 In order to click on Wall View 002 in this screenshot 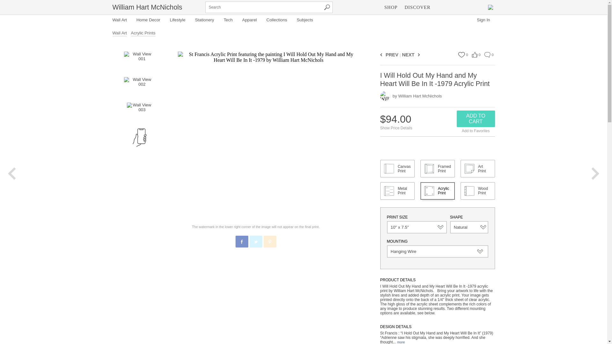, I will do `click(139, 87)`.